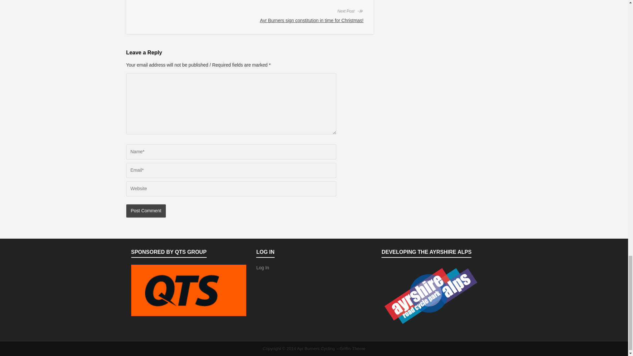 The height and width of the screenshot is (356, 633). Describe the element at coordinates (311, 20) in the screenshot. I see `Ayr Burners sign constitution in time for Christmas!` at that location.